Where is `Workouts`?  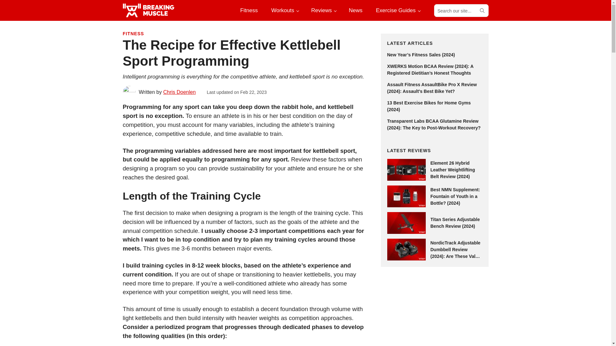 Workouts is located at coordinates (284, 10).